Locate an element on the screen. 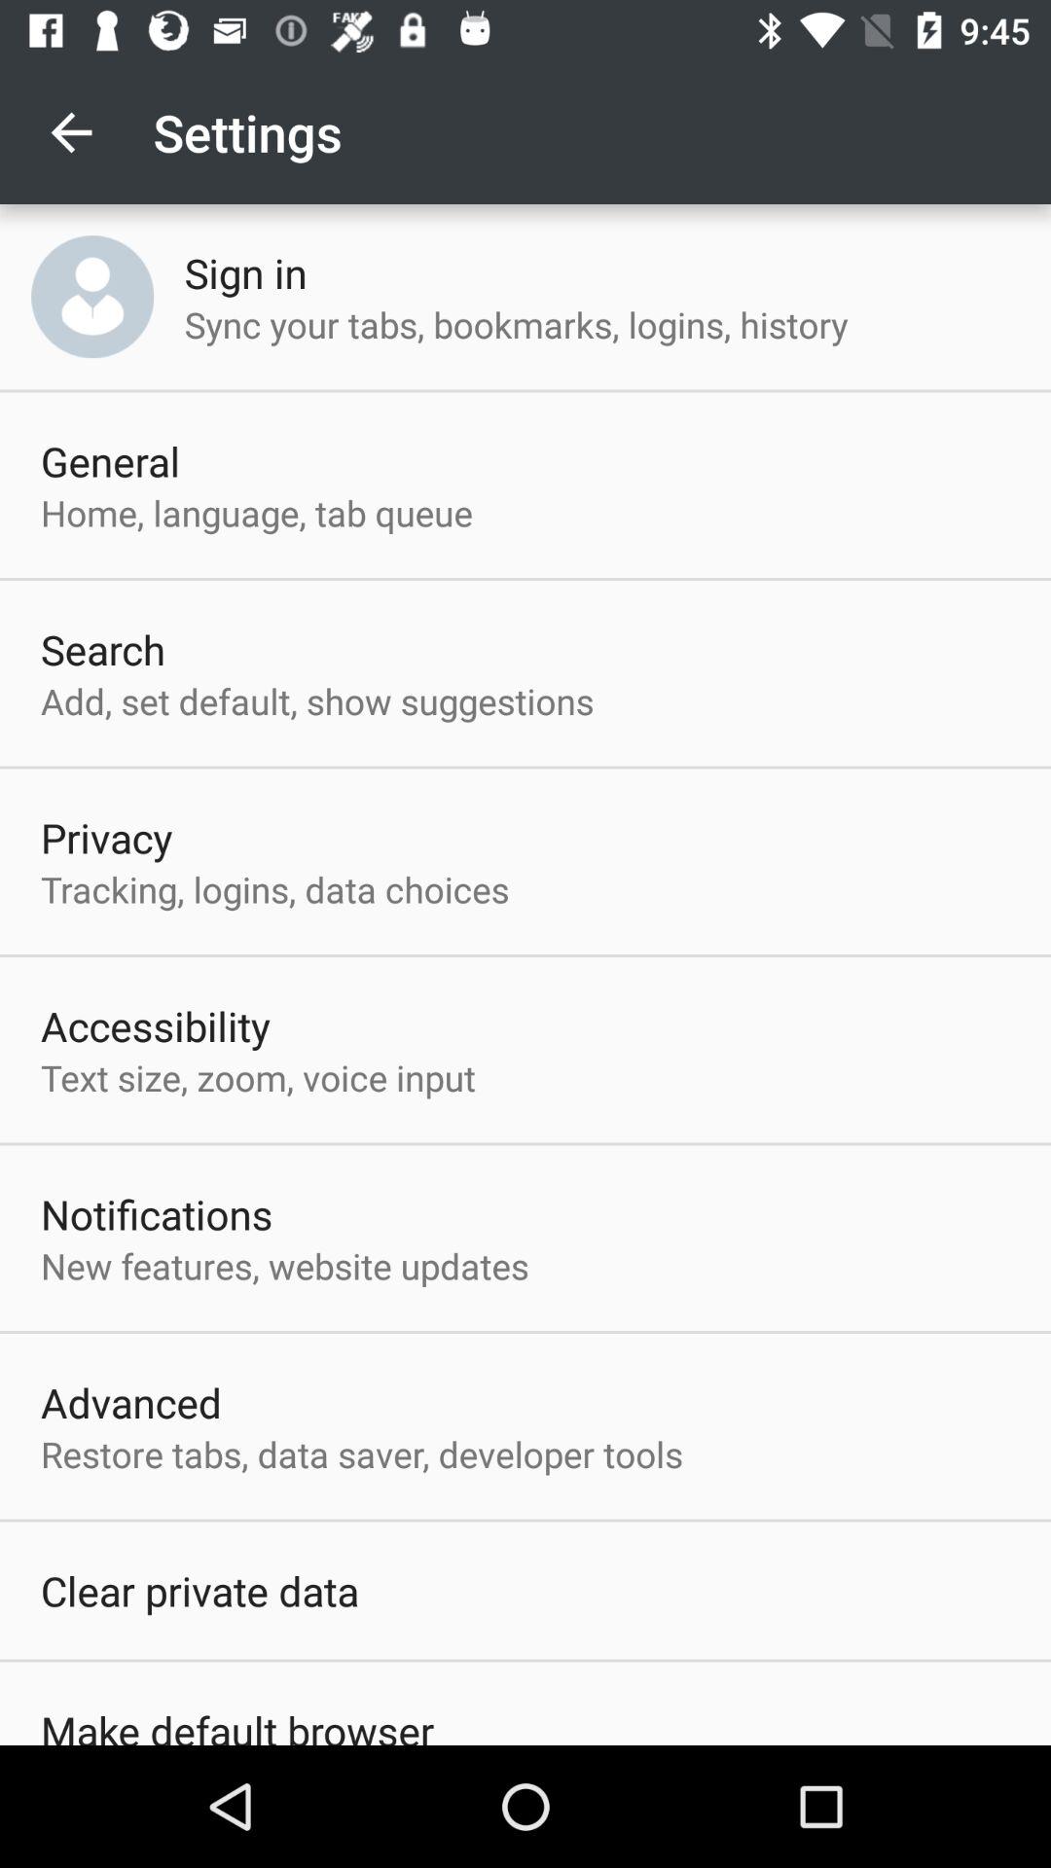 The image size is (1051, 1868). flip to make default browser icon is located at coordinates (237, 1724).